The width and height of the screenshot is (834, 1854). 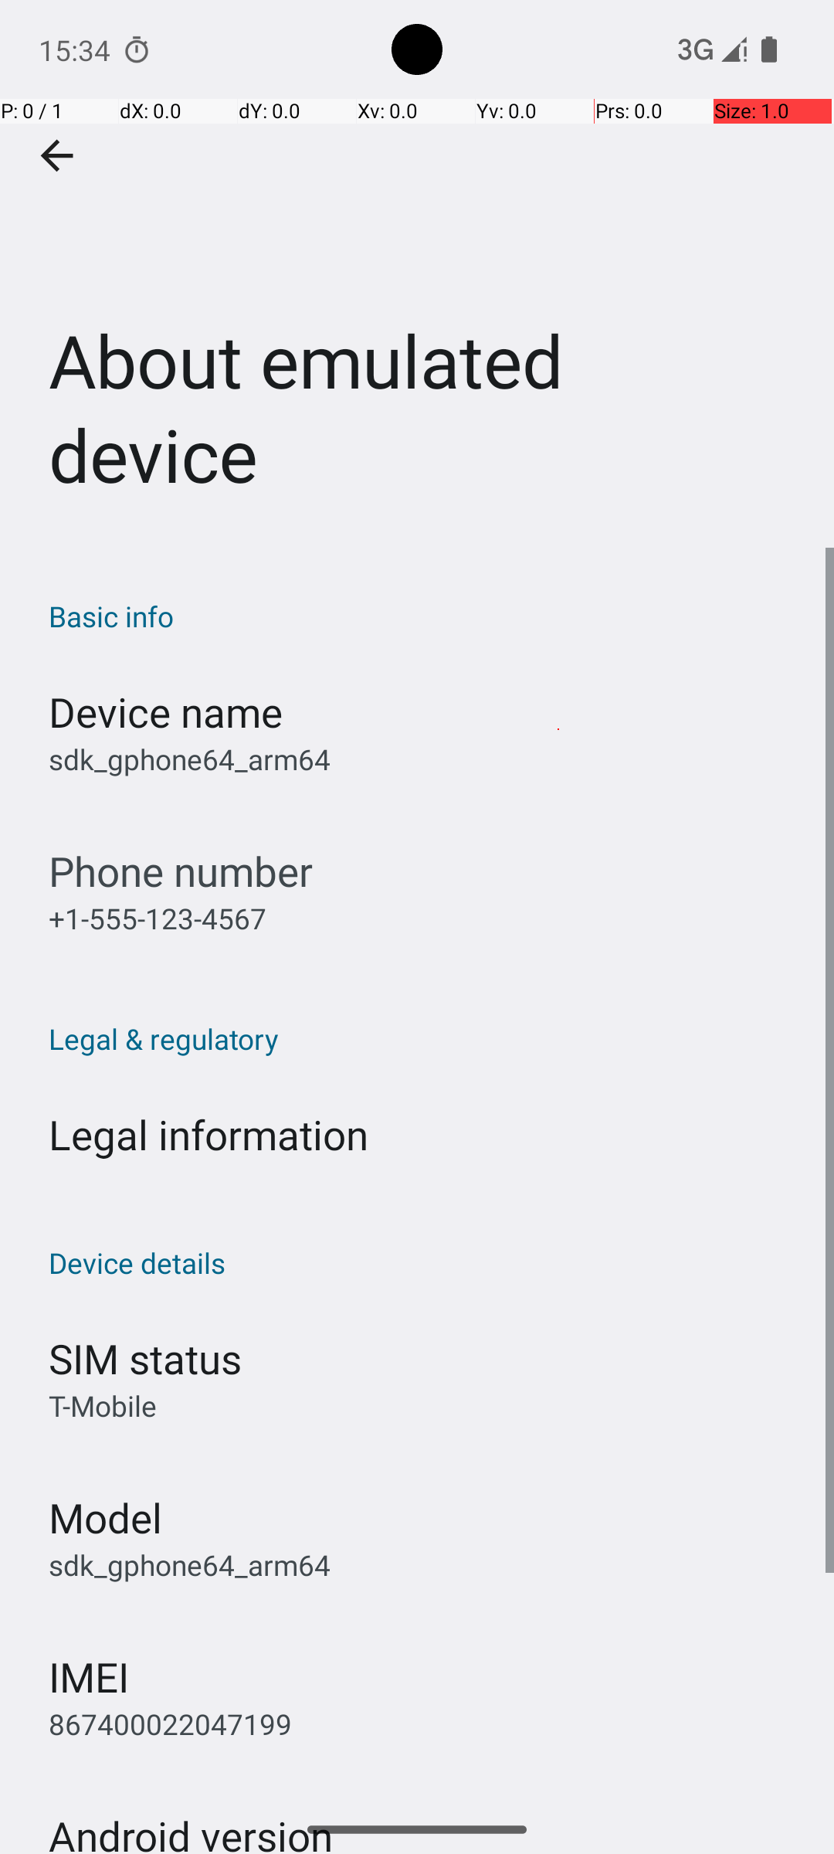 What do you see at coordinates (425, 1038) in the screenshot?
I see `Legal & regulatory` at bounding box center [425, 1038].